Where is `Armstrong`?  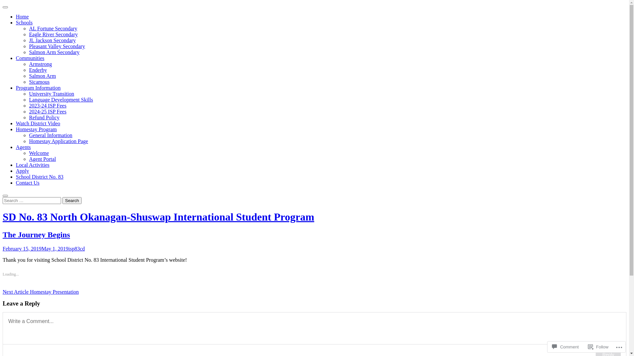
Armstrong is located at coordinates (40, 64).